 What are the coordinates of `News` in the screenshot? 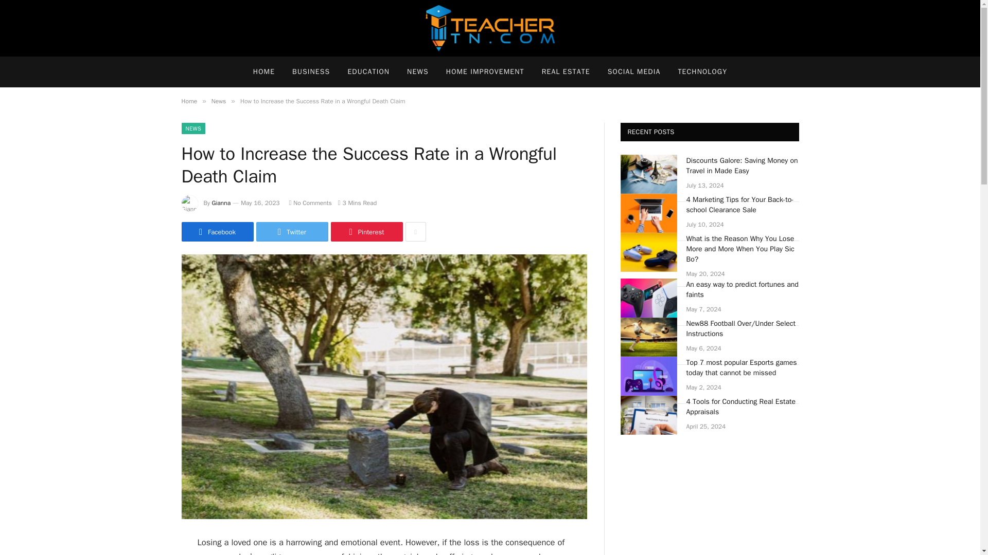 It's located at (218, 101).